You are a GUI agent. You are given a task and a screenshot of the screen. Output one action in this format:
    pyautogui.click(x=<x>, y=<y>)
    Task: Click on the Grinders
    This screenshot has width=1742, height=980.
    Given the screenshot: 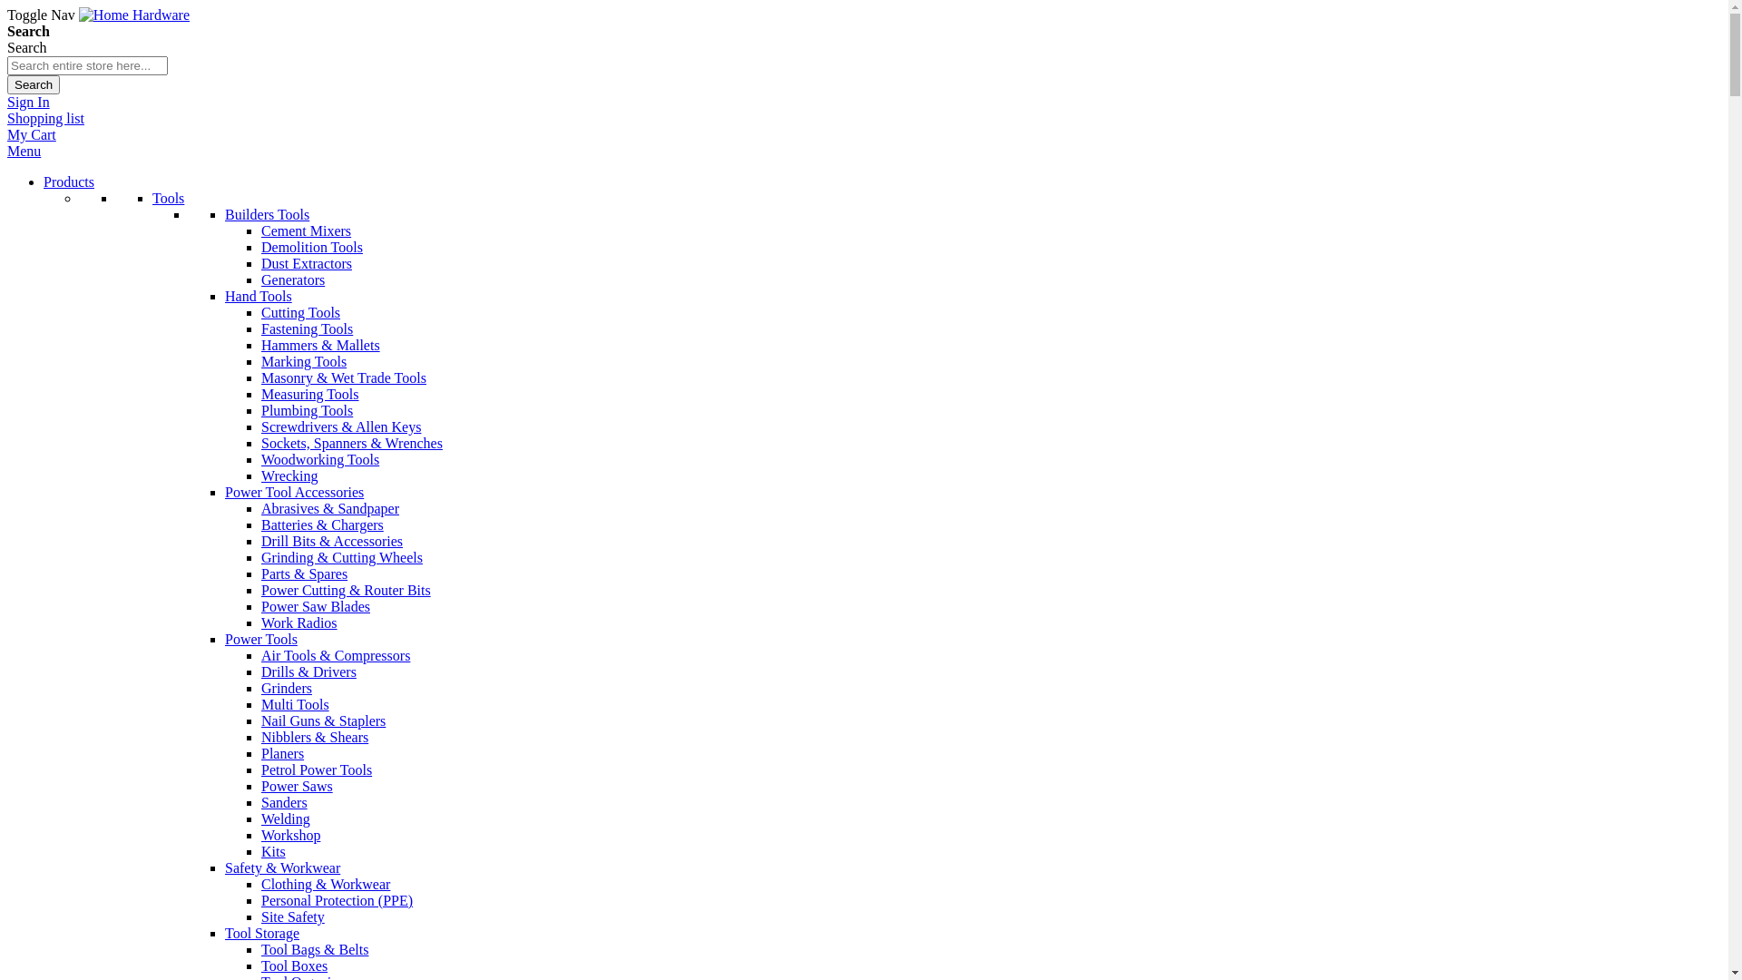 What is the action you would take?
    pyautogui.click(x=287, y=688)
    